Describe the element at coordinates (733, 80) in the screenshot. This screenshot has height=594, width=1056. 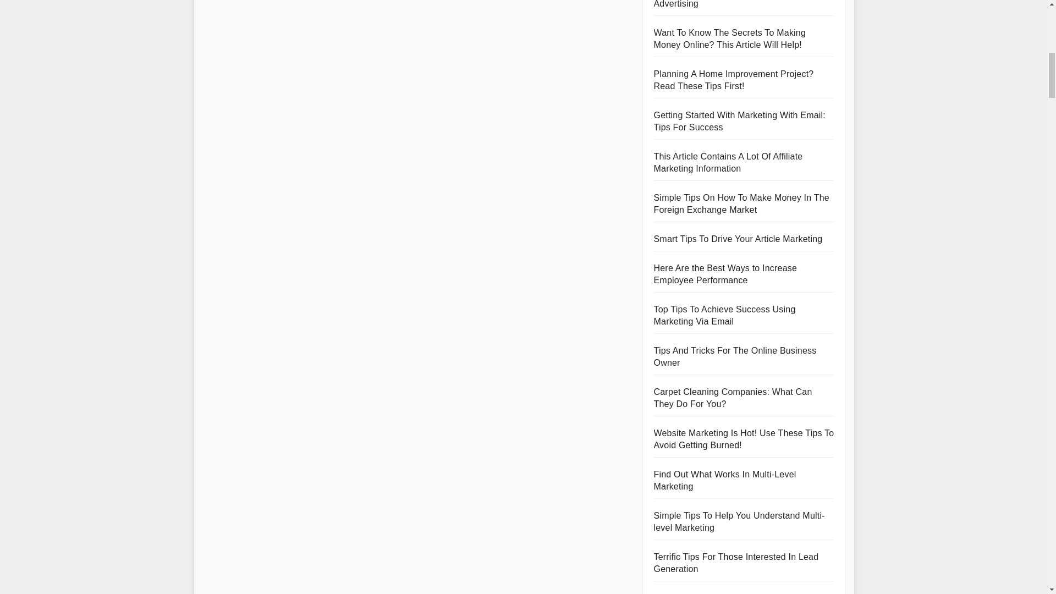
I see `Planning A Home Improvement Project? Read These Tips First!` at that location.